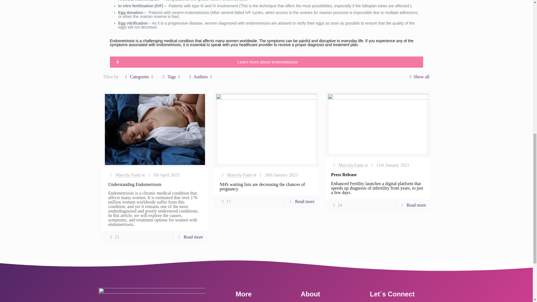  What do you see at coordinates (266, 62) in the screenshot?
I see `Learn more about endometriosis` at bounding box center [266, 62].